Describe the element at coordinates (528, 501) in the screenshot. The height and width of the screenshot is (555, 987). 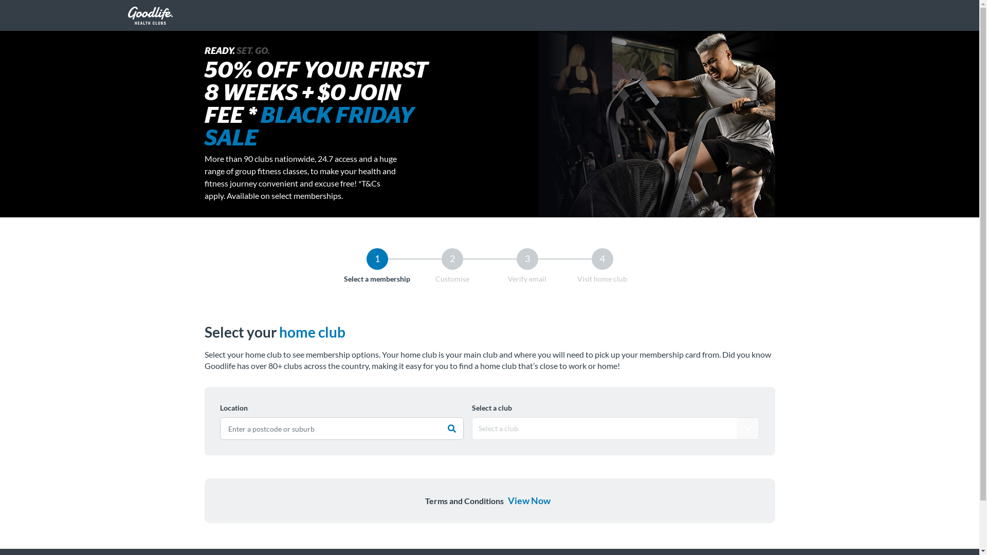
I see `View Now` at that location.